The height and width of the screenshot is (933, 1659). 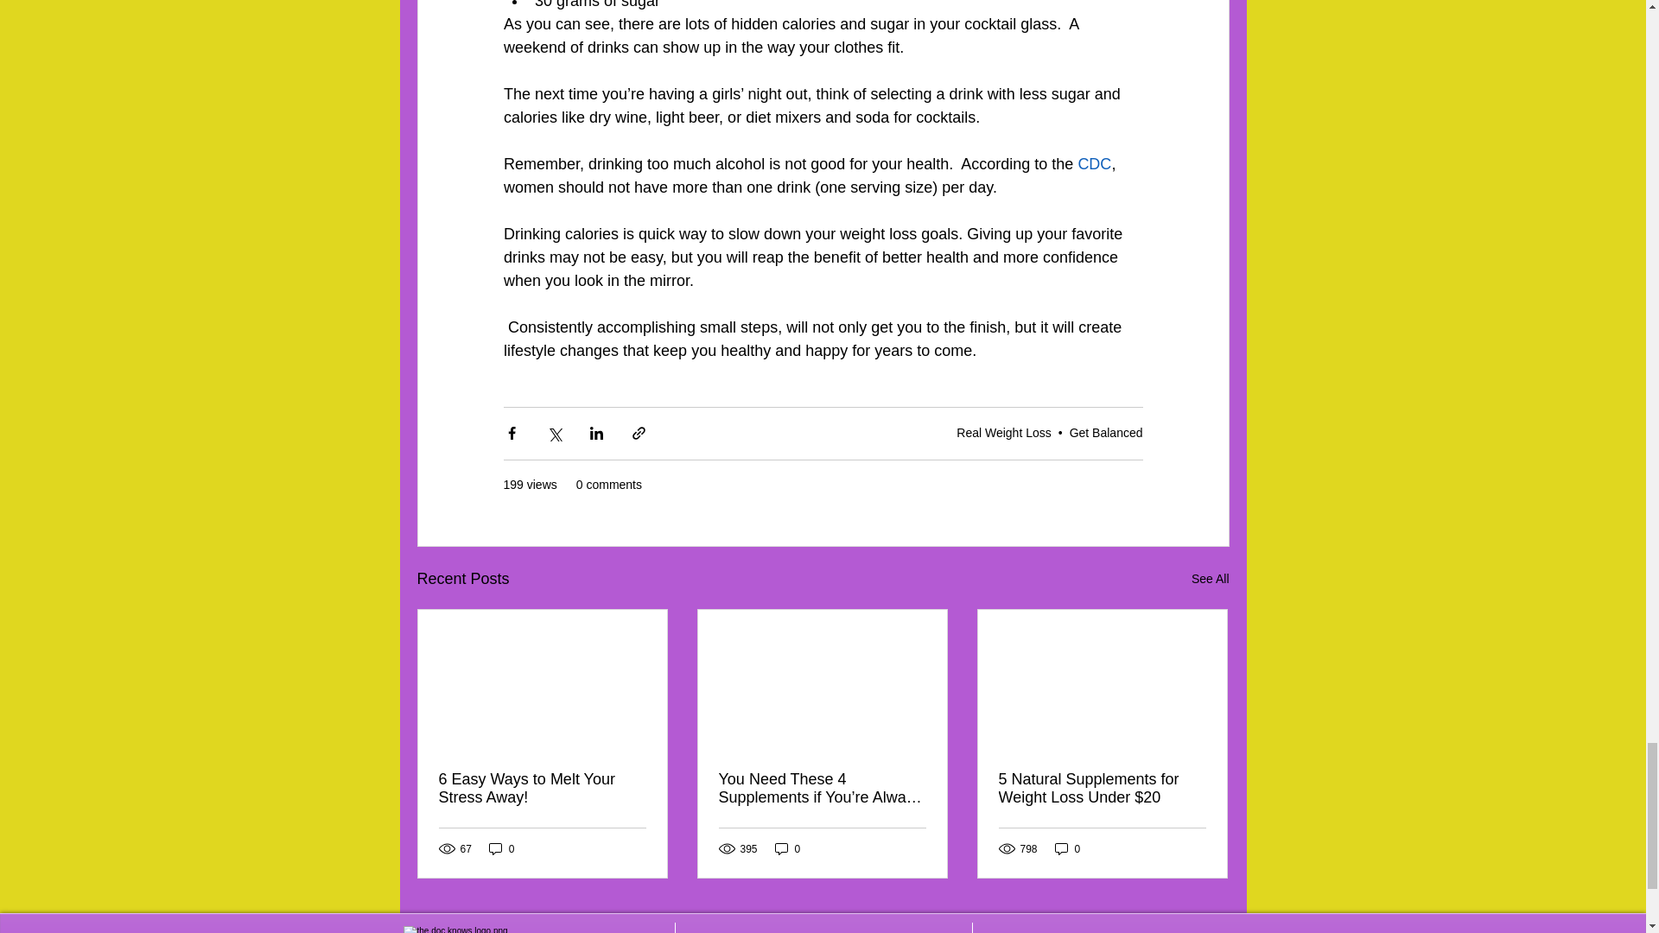 I want to click on 0, so click(x=788, y=848).